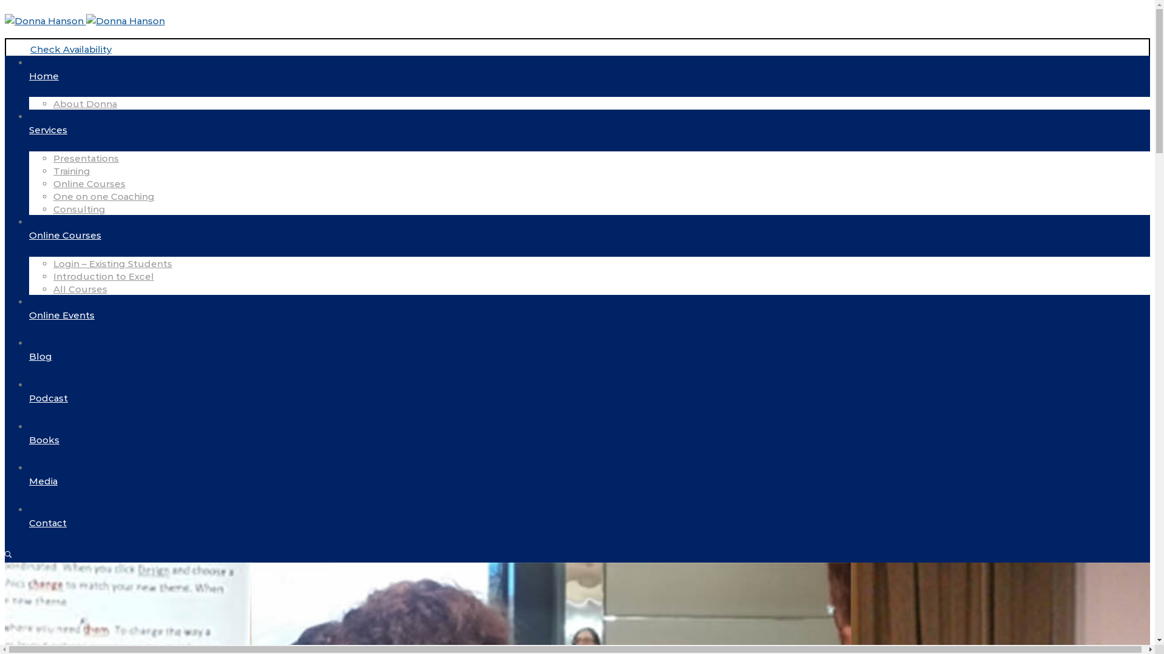 This screenshot has width=1164, height=654. Describe the element at coordinates (601, 197) in the screenshot. I see `One on one Coaching` at that location.